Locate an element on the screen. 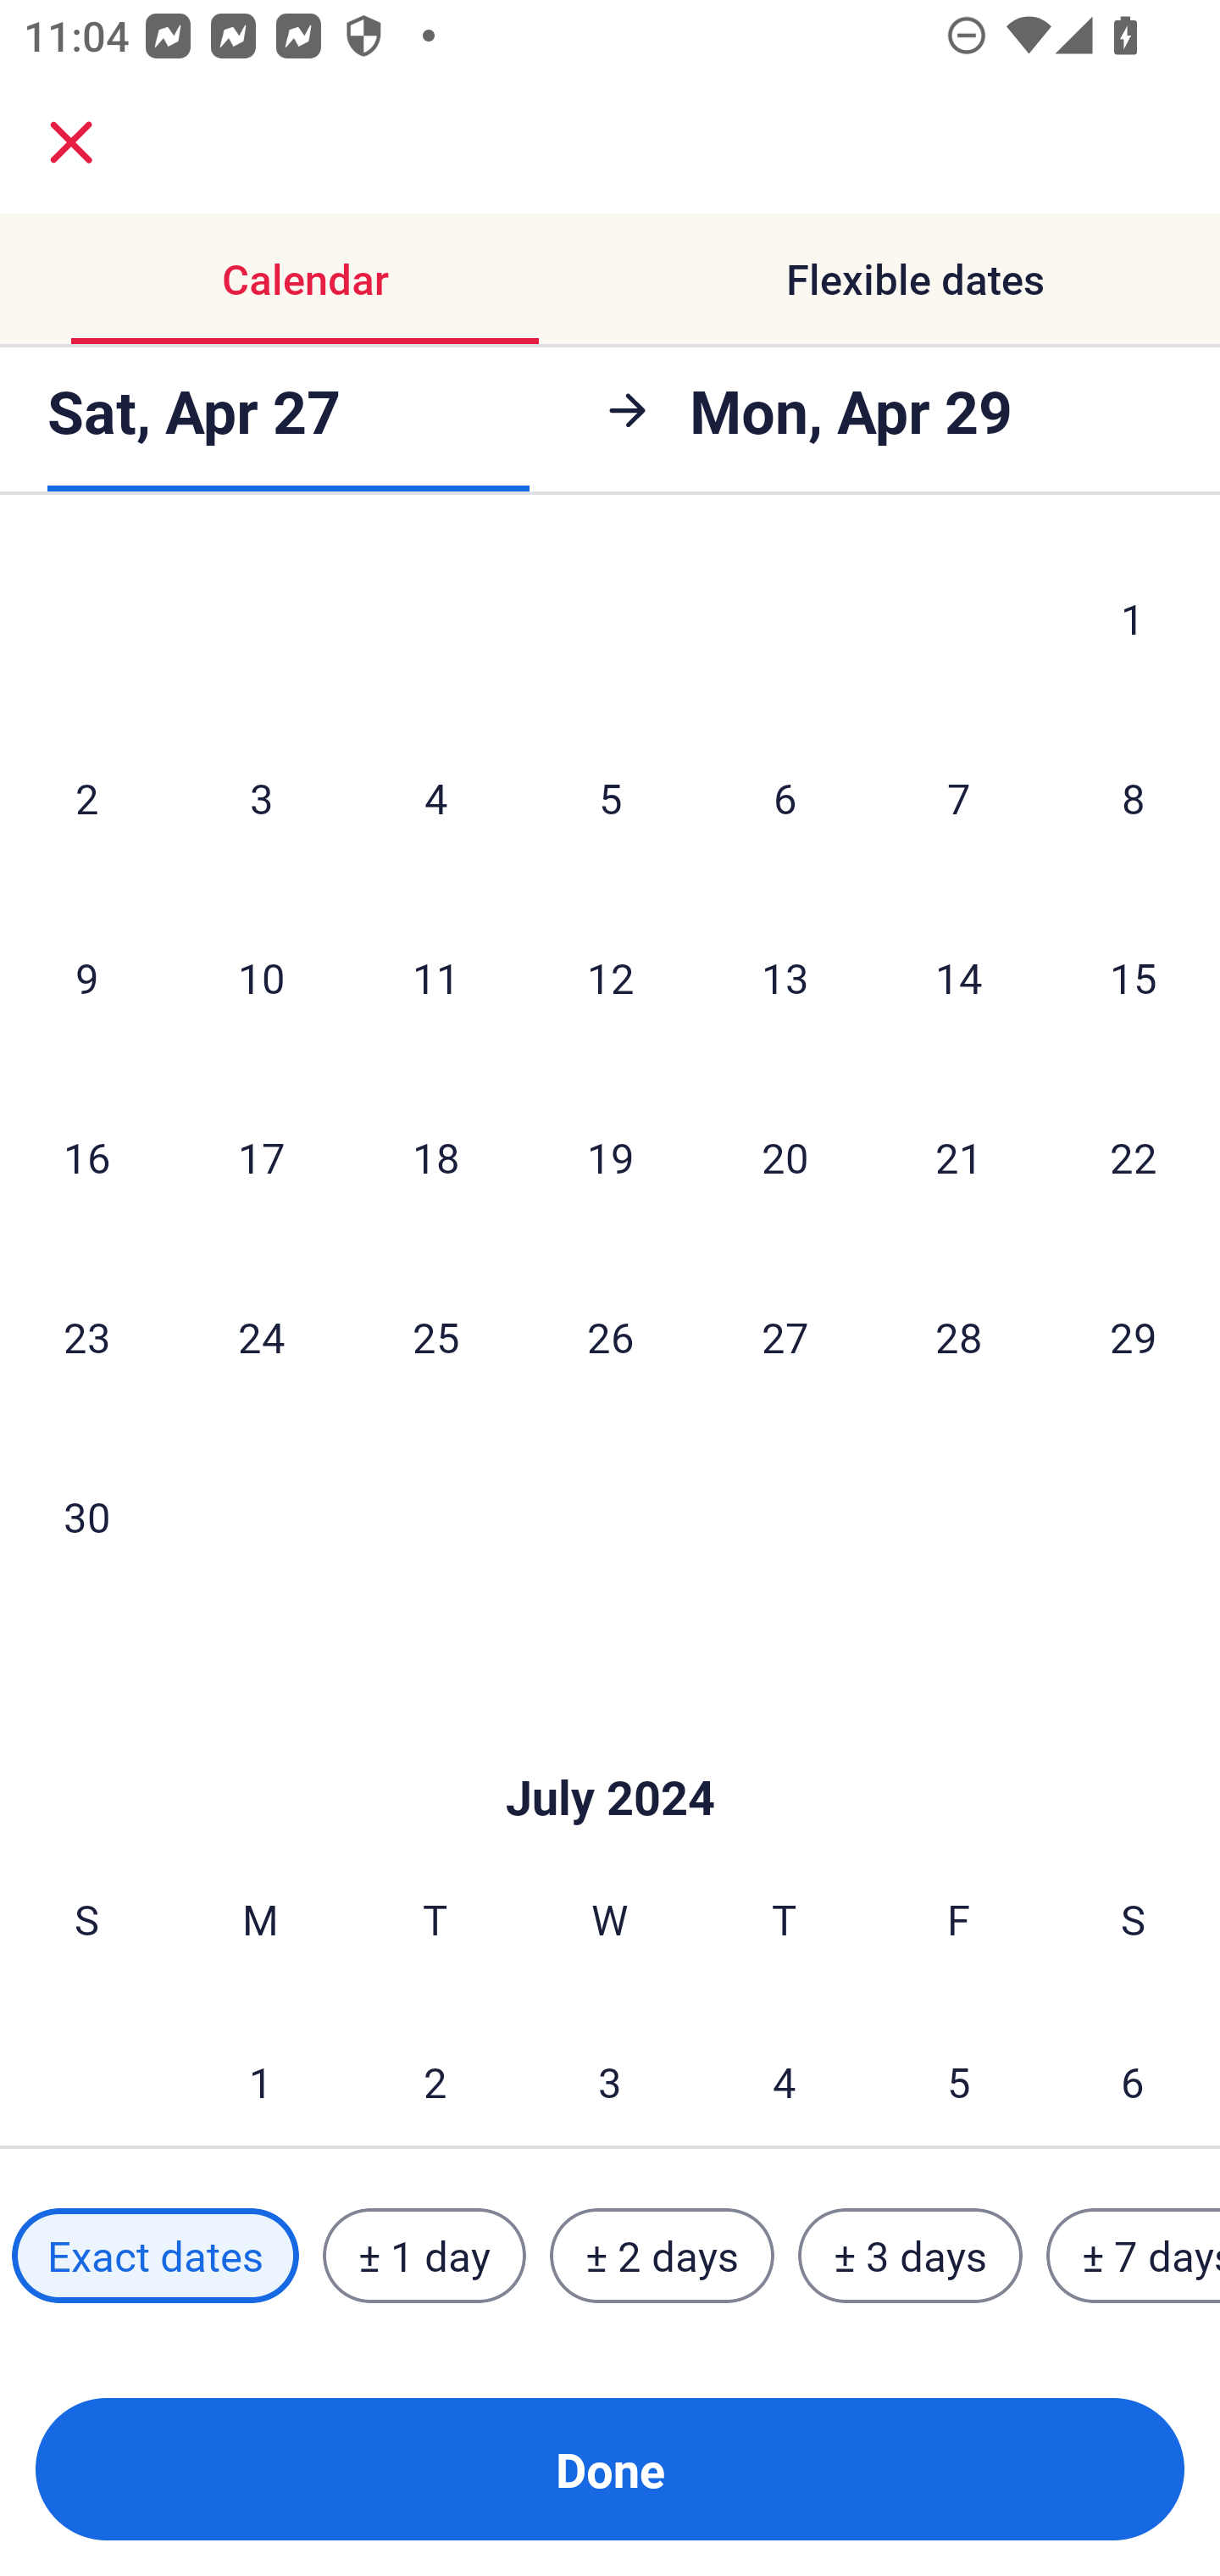 The width and height of the screenshot is (1220, 2576). 6 Thursday, June 6, 2024 is located at coordinates (785, 797).